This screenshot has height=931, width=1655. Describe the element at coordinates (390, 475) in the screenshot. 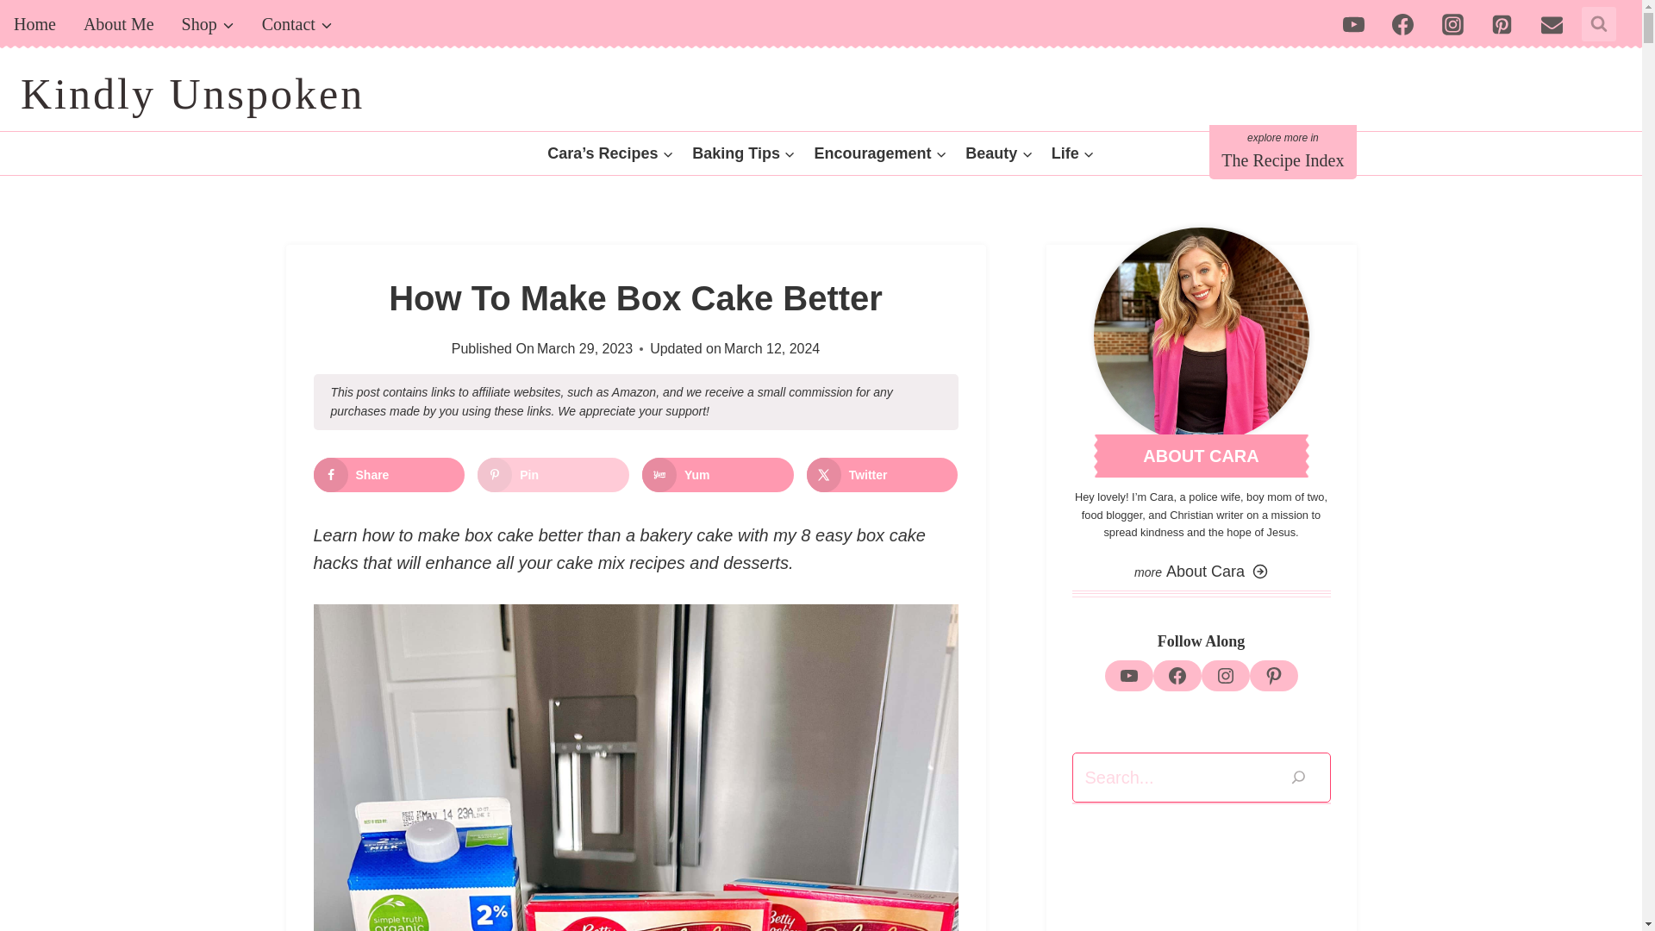

I see `Share on Facebook` at that location.